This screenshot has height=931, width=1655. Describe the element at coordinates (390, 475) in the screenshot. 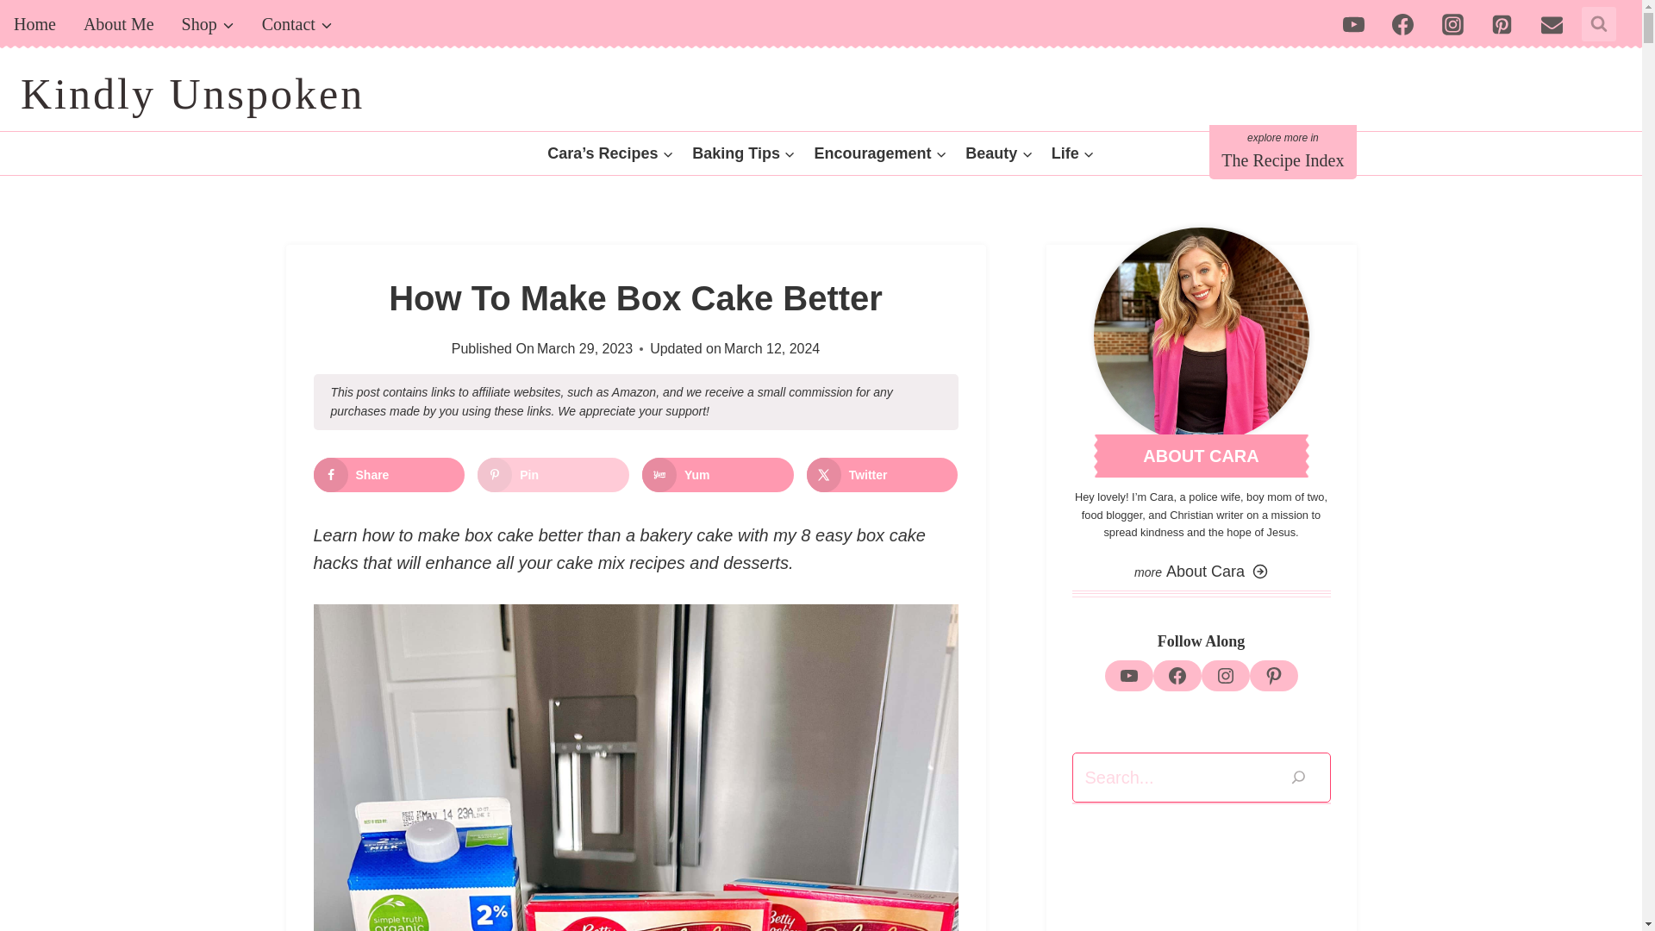

I see `Share on Facebook` at that location.